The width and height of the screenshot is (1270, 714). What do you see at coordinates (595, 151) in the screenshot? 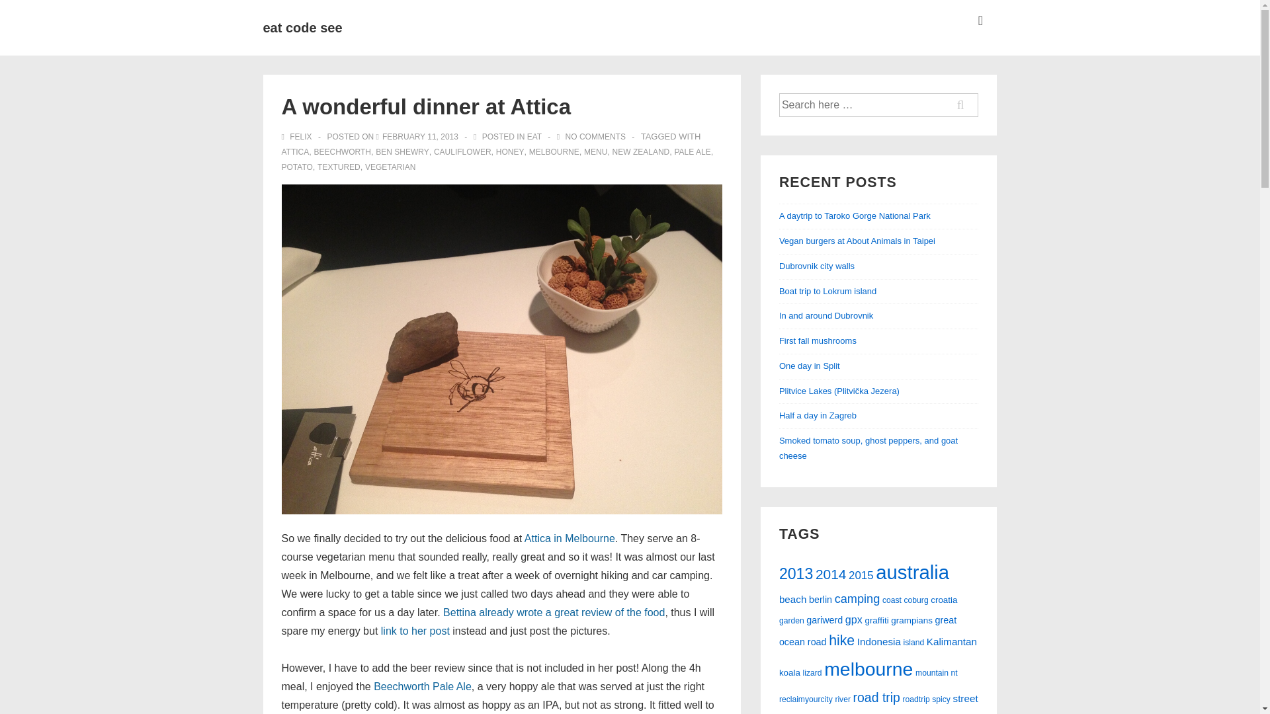
I see `MENU` at bounding box center [595, 151].